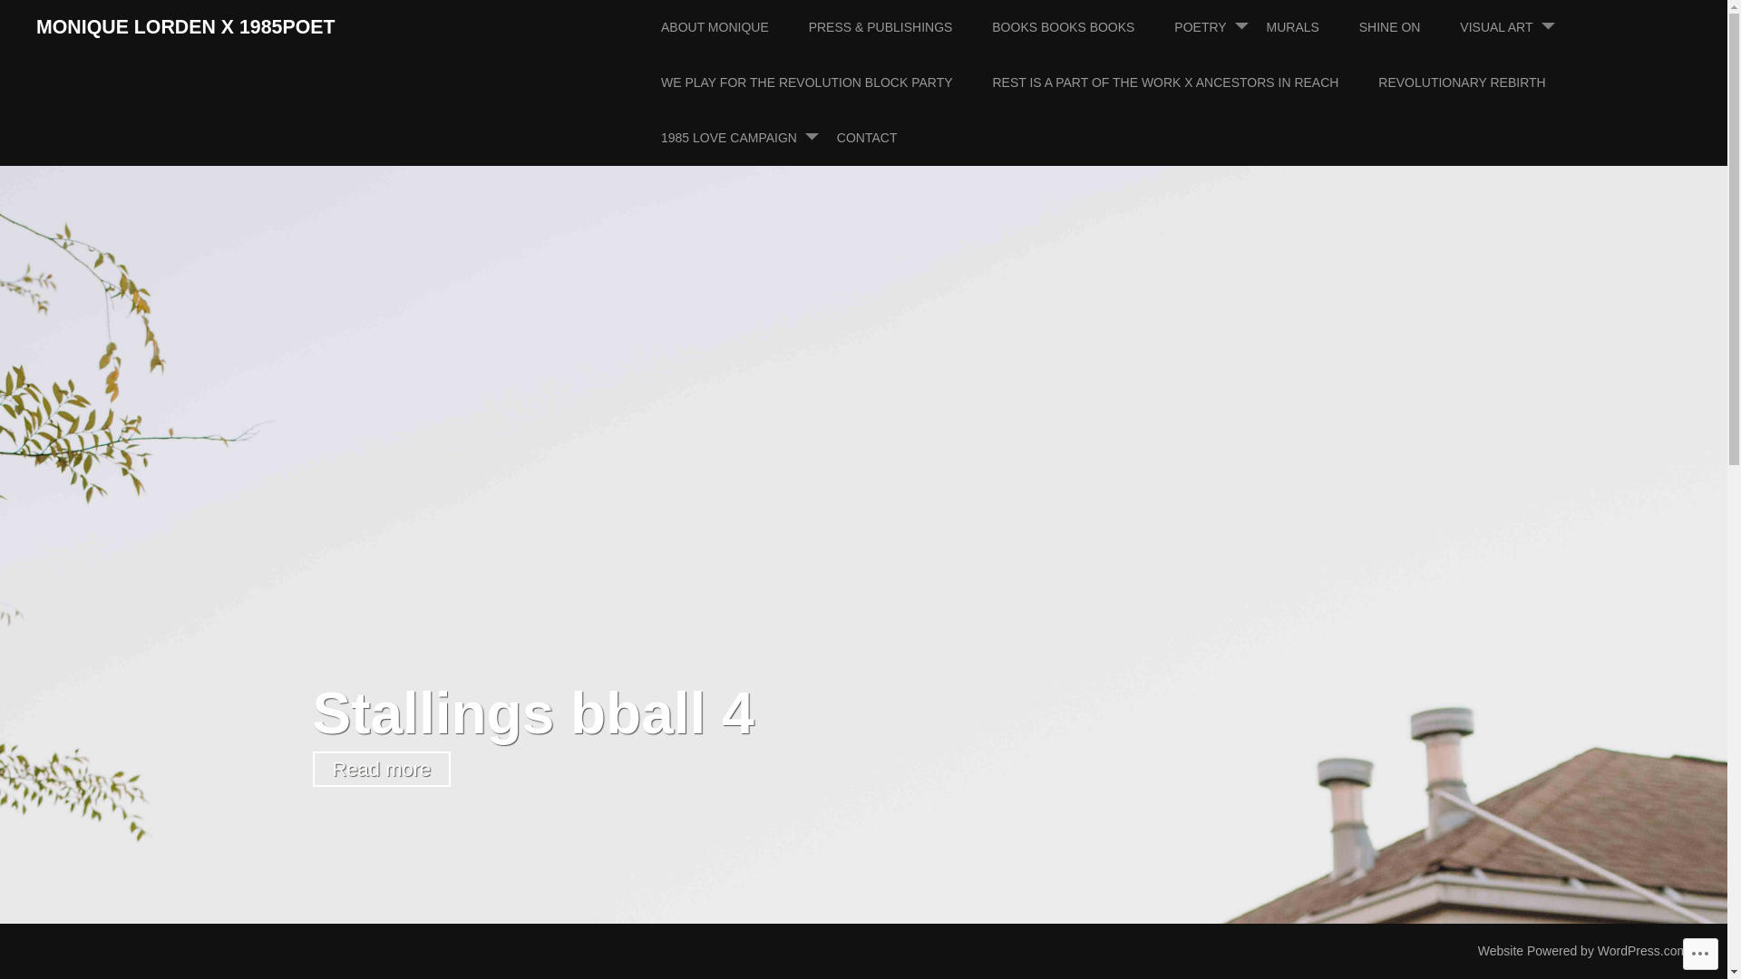 Image resolution: width=1741 pixels, height=979 pixels. What do you see at coordinates (381, 769) in the screenshot?
I see `Read more` at bounding box center [381, 769].